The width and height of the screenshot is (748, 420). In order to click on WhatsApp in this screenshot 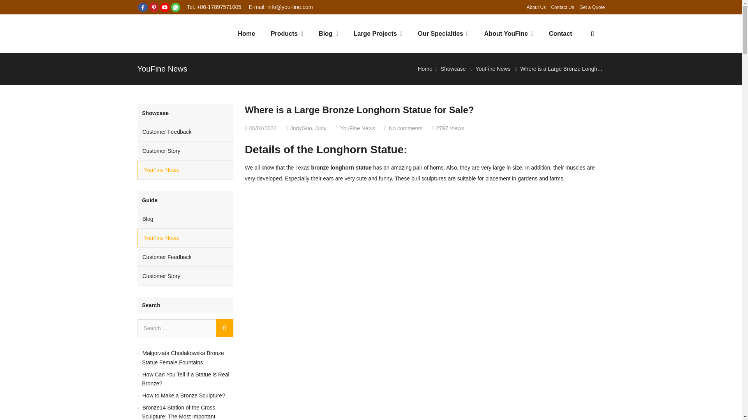, I will do `click(175, 7)`.